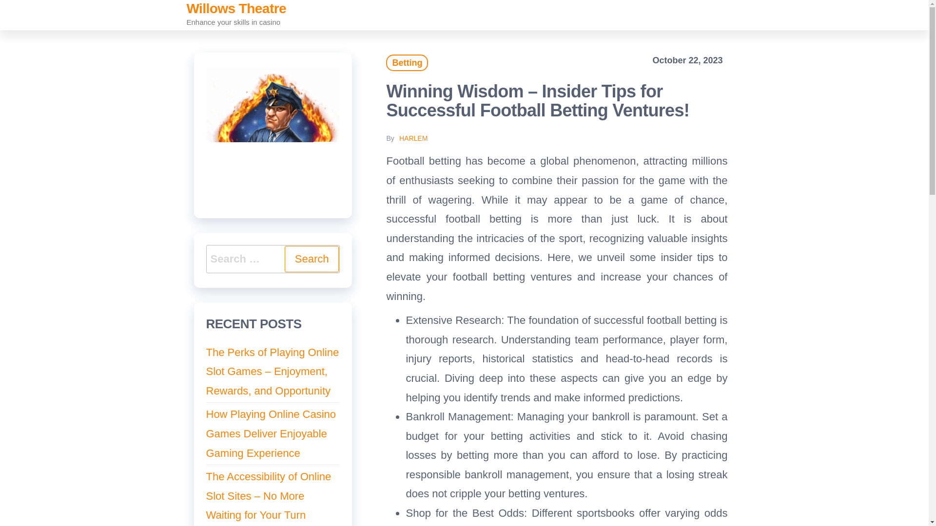 The height and width of the screenshot is (526, 936). What do you see at coordinates (236, 9) in the screenshot?
I see `Willows Theatre` at bounding box center [236, 9].